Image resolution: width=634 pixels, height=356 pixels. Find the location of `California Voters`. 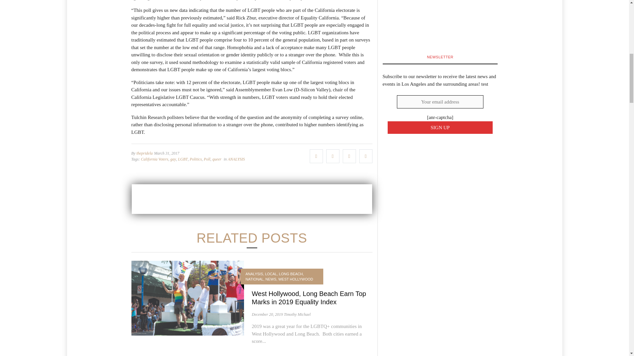

California Voters is located at coordinates (155, 159).